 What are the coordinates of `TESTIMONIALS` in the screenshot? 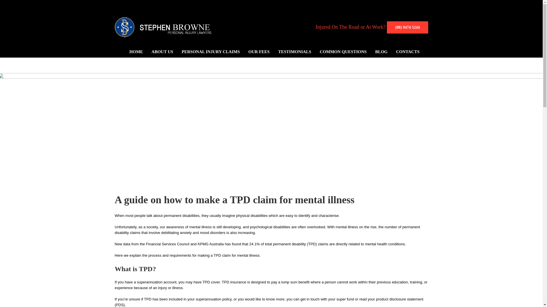 It's located at (295, 52).